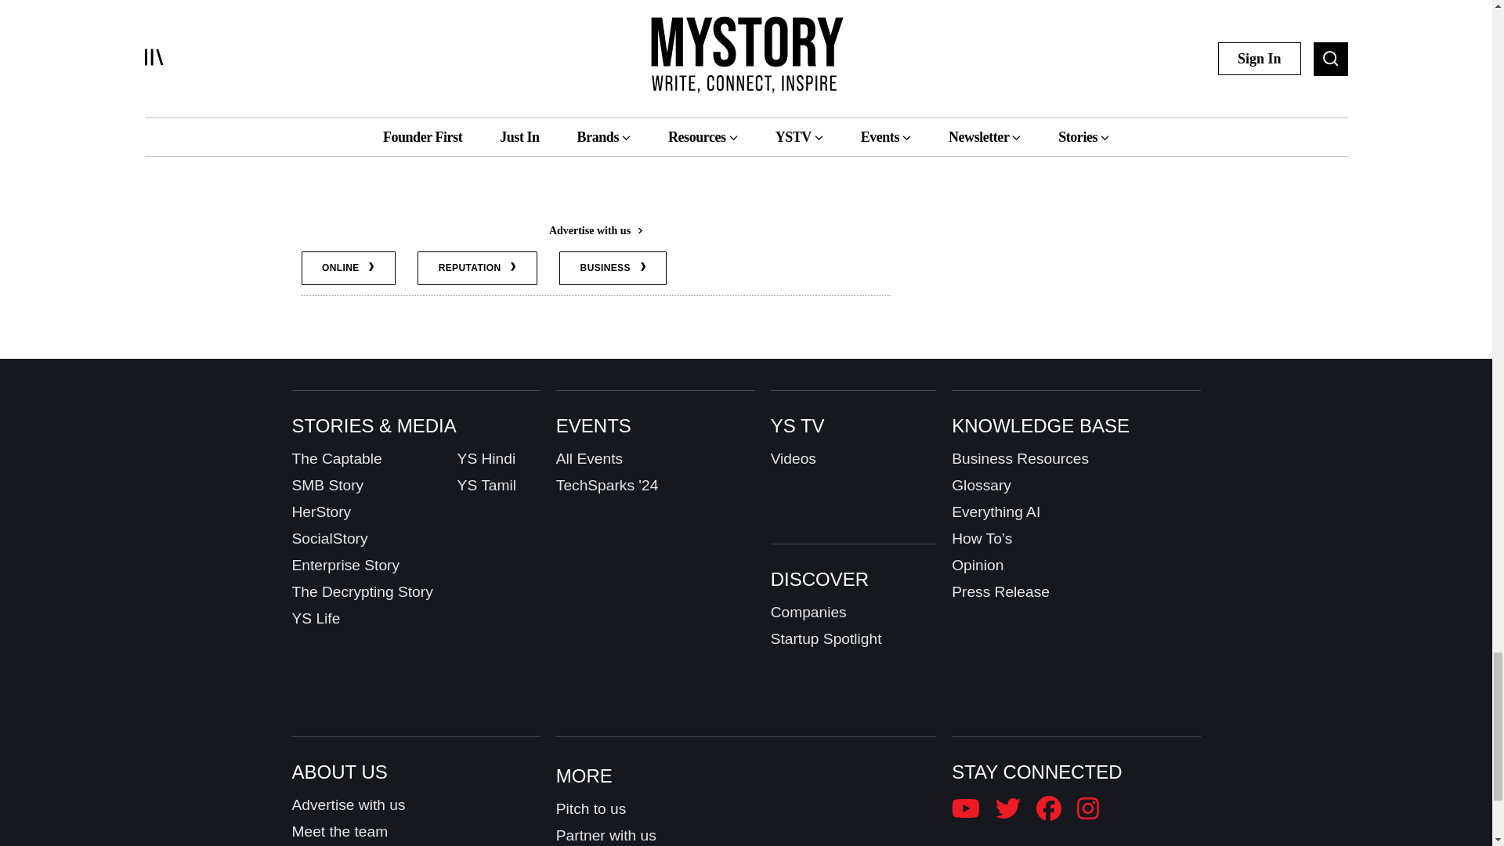 Image resolution: width=1504 pixels, height=846 pixels. What do you see at coordinates (595, 230) in the screenshot?
I see `Advertise with us` at bounding box center [595, 230].